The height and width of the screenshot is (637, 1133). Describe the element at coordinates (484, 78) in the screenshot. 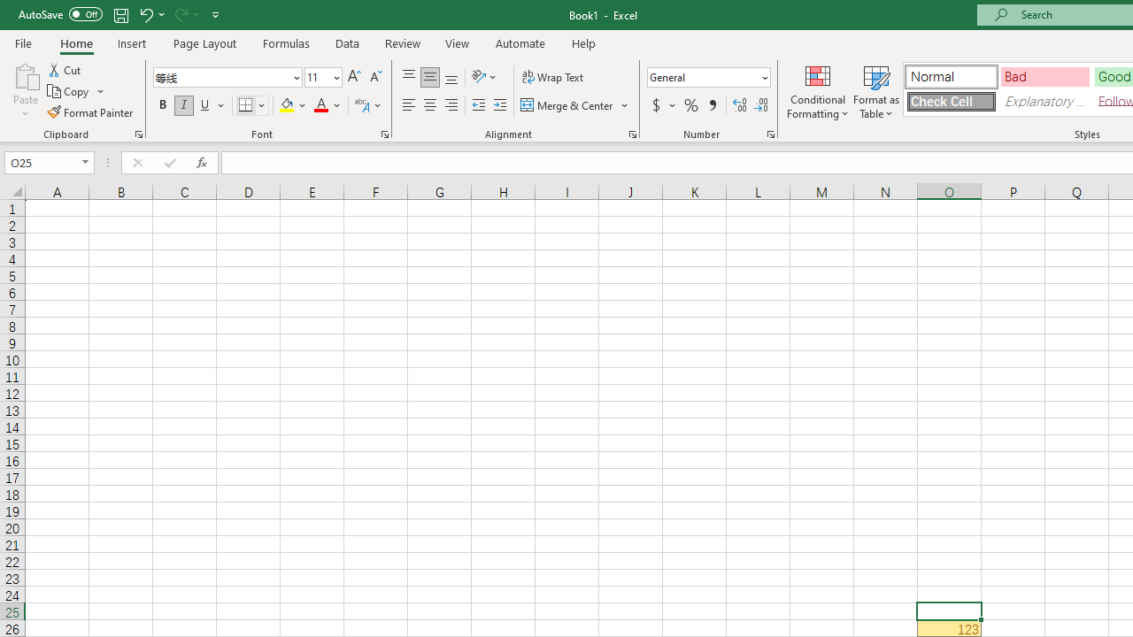

I see `Orientation` at that location.